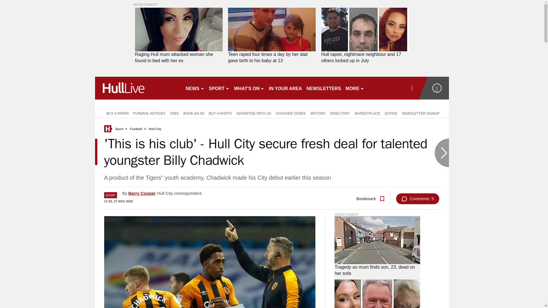 The width and height of the screenshot is (548, 308). Describe the element at coordinates (219, 88) in the screenshot. I see `SPORT` at that location.